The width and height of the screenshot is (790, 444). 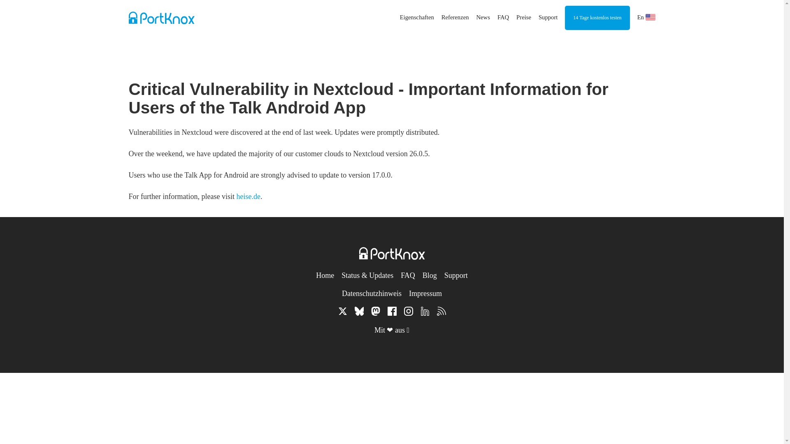 I want to click on Home, so click(x=325, y=275).